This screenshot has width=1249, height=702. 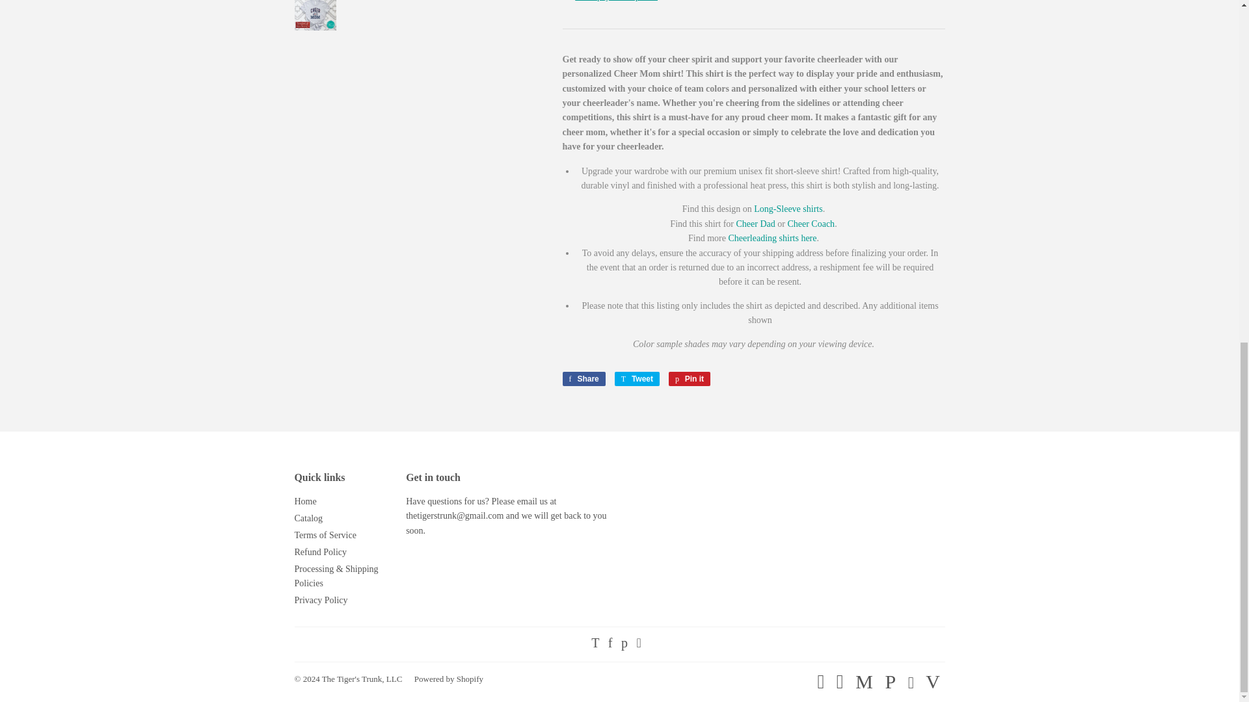 I want to click on Tweet on Twitter, so click(x=636, y=379).